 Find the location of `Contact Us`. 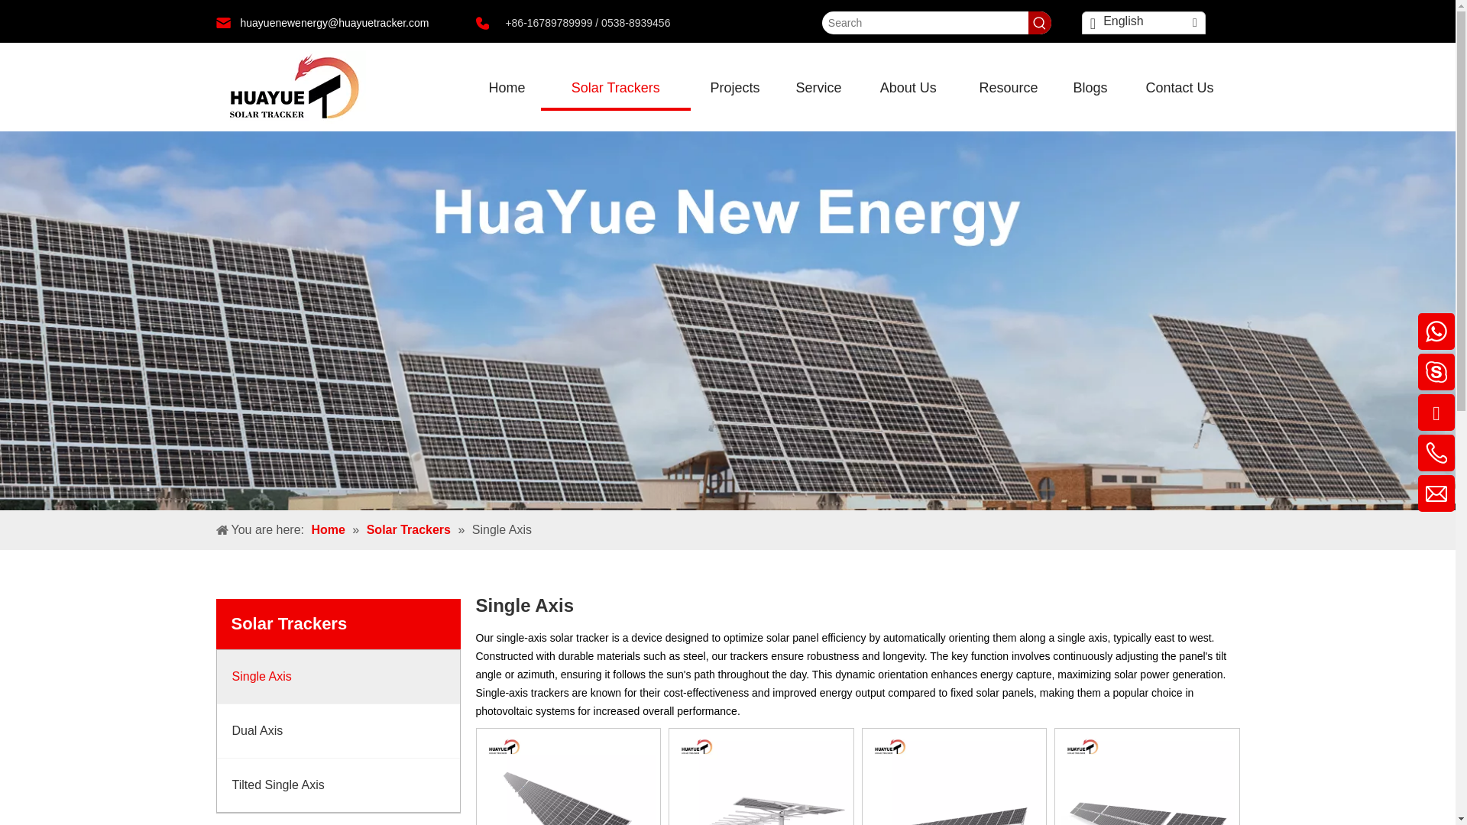

Contact Us is located at coordinates (1180, 87).